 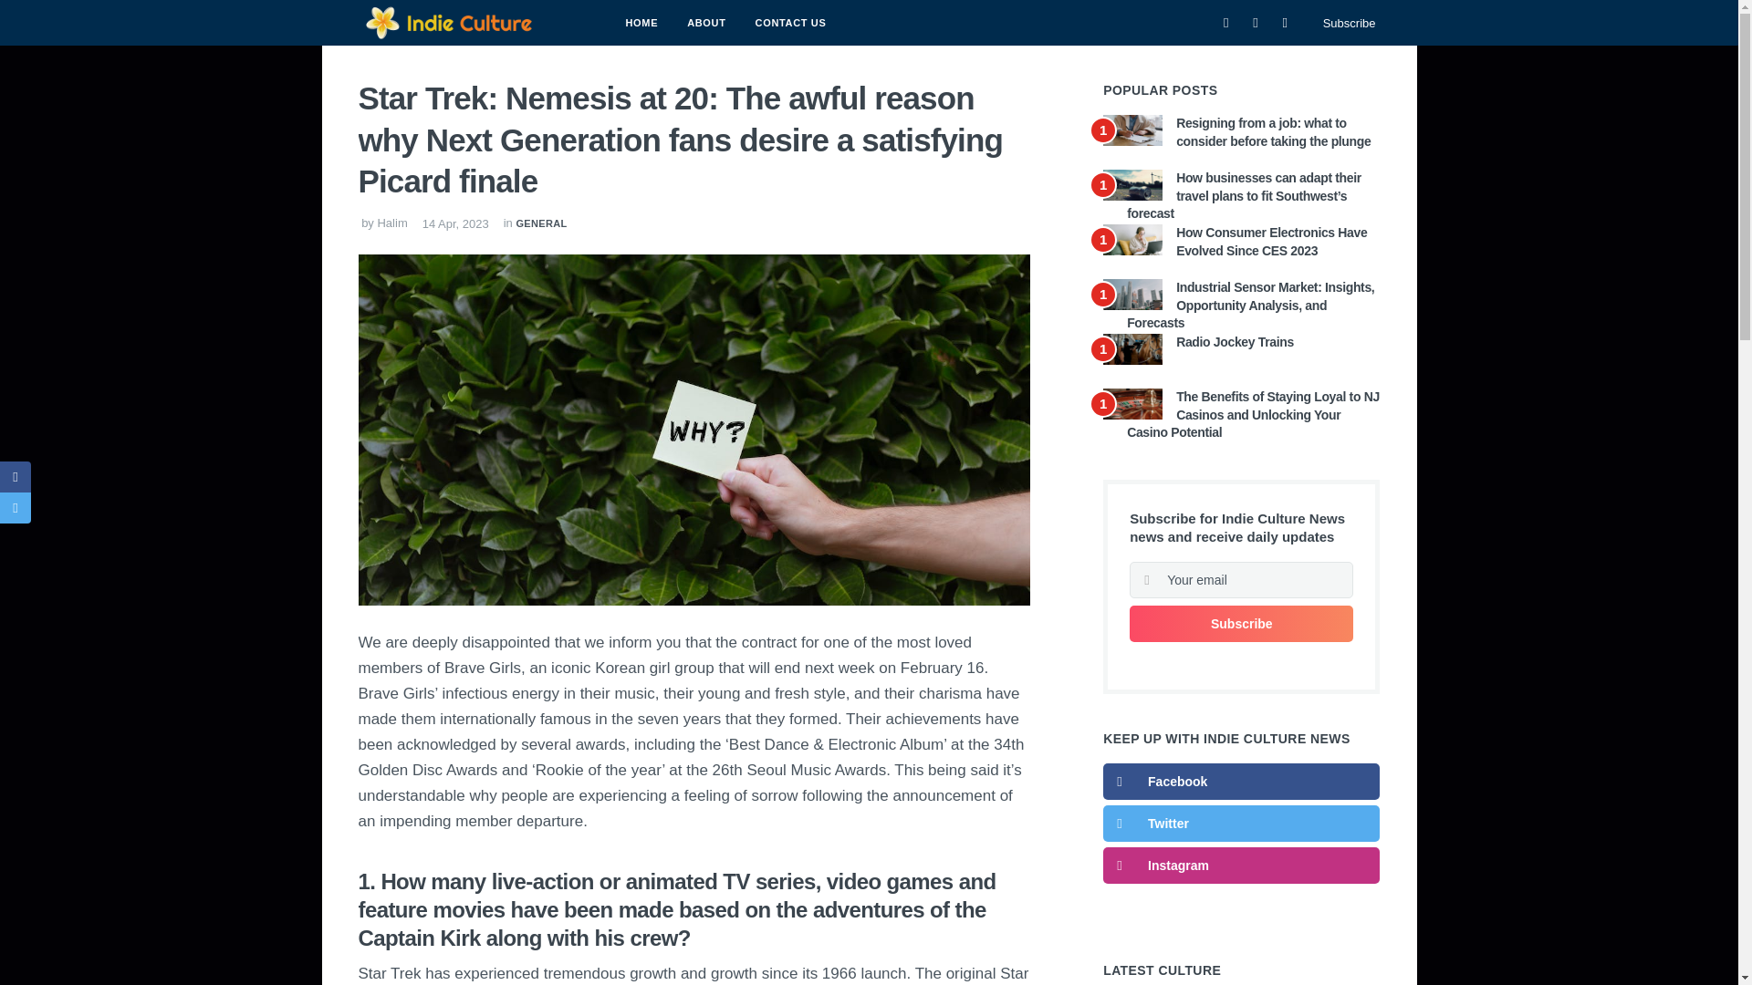 I want to click on facebook, so click(x=1241, y=781).